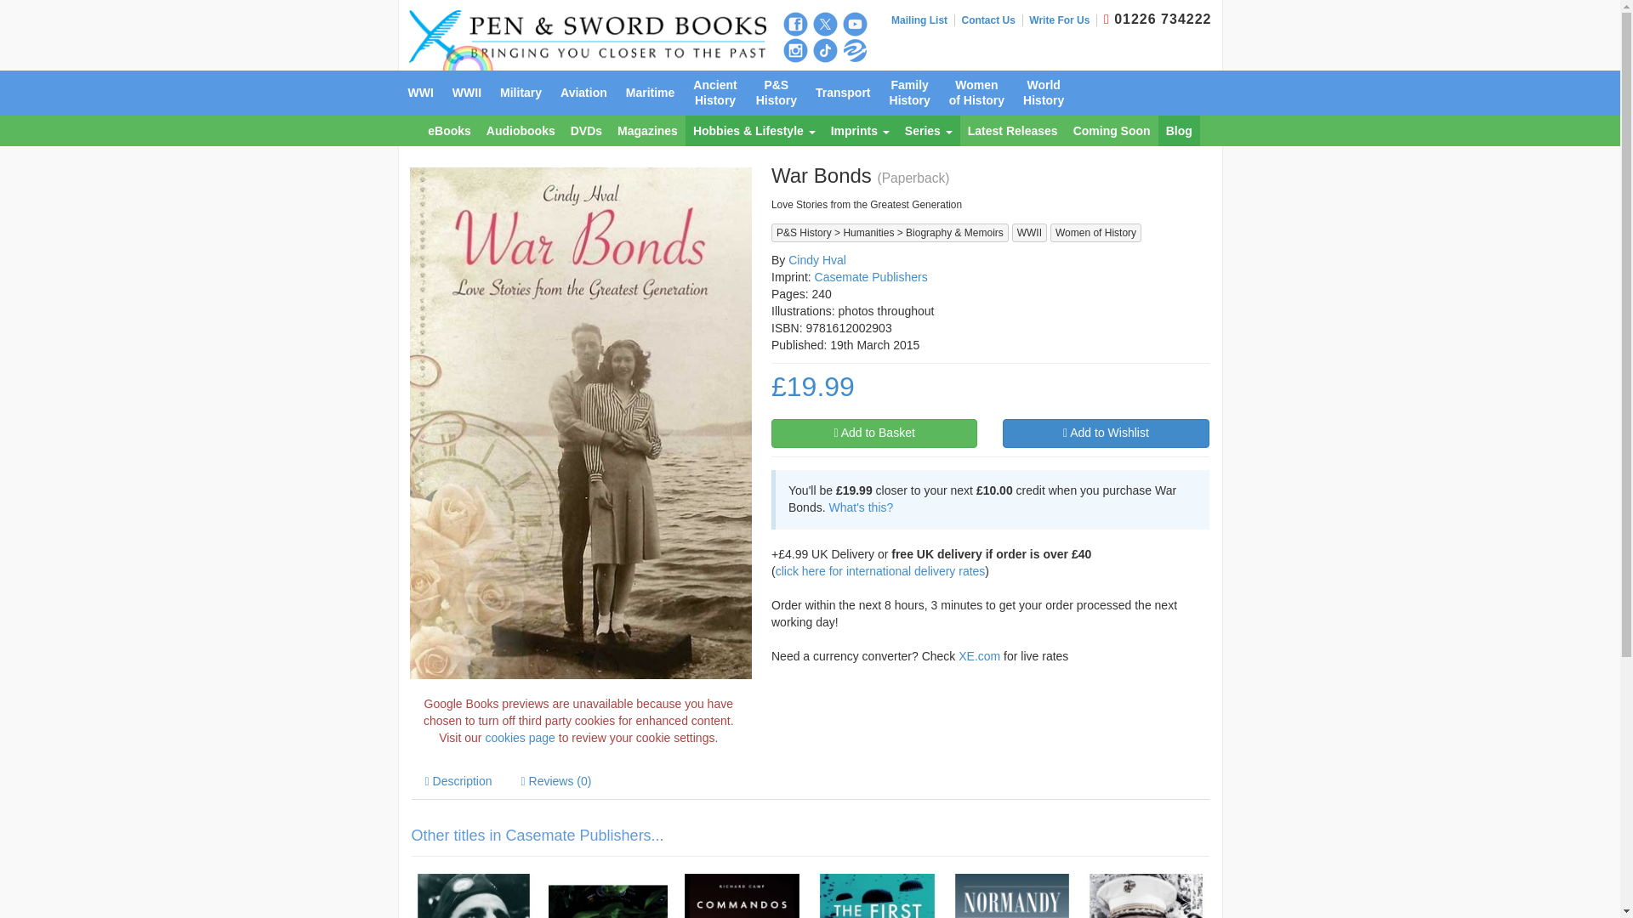 This screenshot has height=918, width=1633. What do you see at coordinates (1012, 896) in the screenshot?
I see `Normandy` at bounding box center [1012, 896].